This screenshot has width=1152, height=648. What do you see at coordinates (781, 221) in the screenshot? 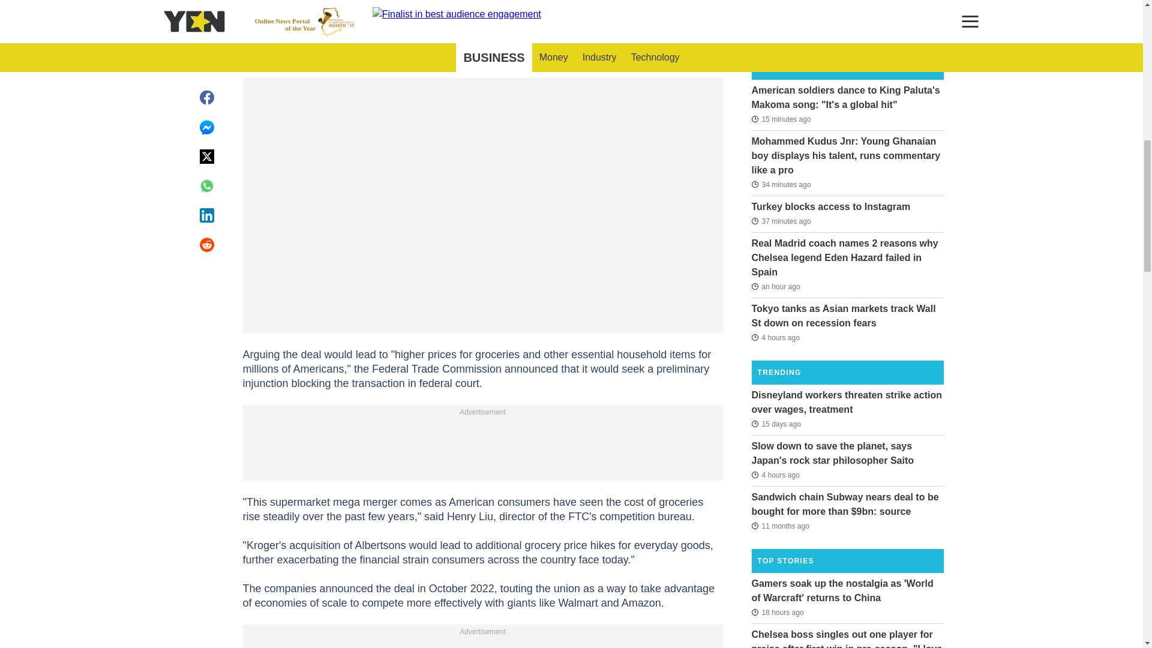
I see `2024-08-02T06:28:04Z` at bounding box center [781, 221].